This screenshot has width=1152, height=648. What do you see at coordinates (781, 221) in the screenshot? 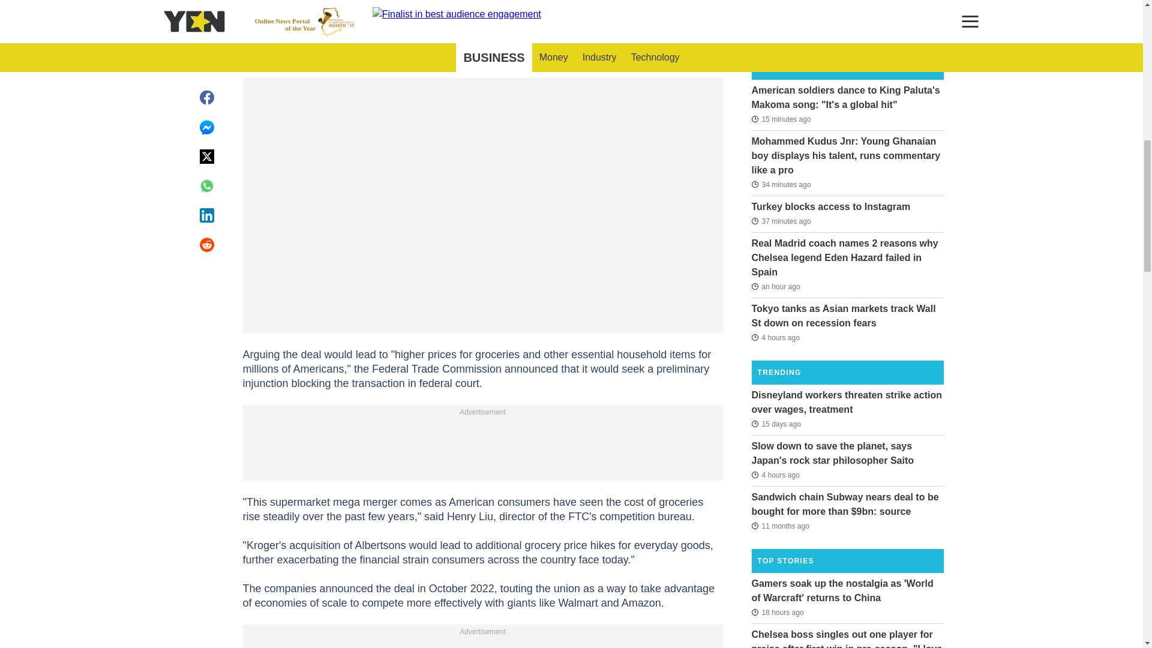
I see `2024-08-02T06:28:04Z` at bounding box center [781, 221].